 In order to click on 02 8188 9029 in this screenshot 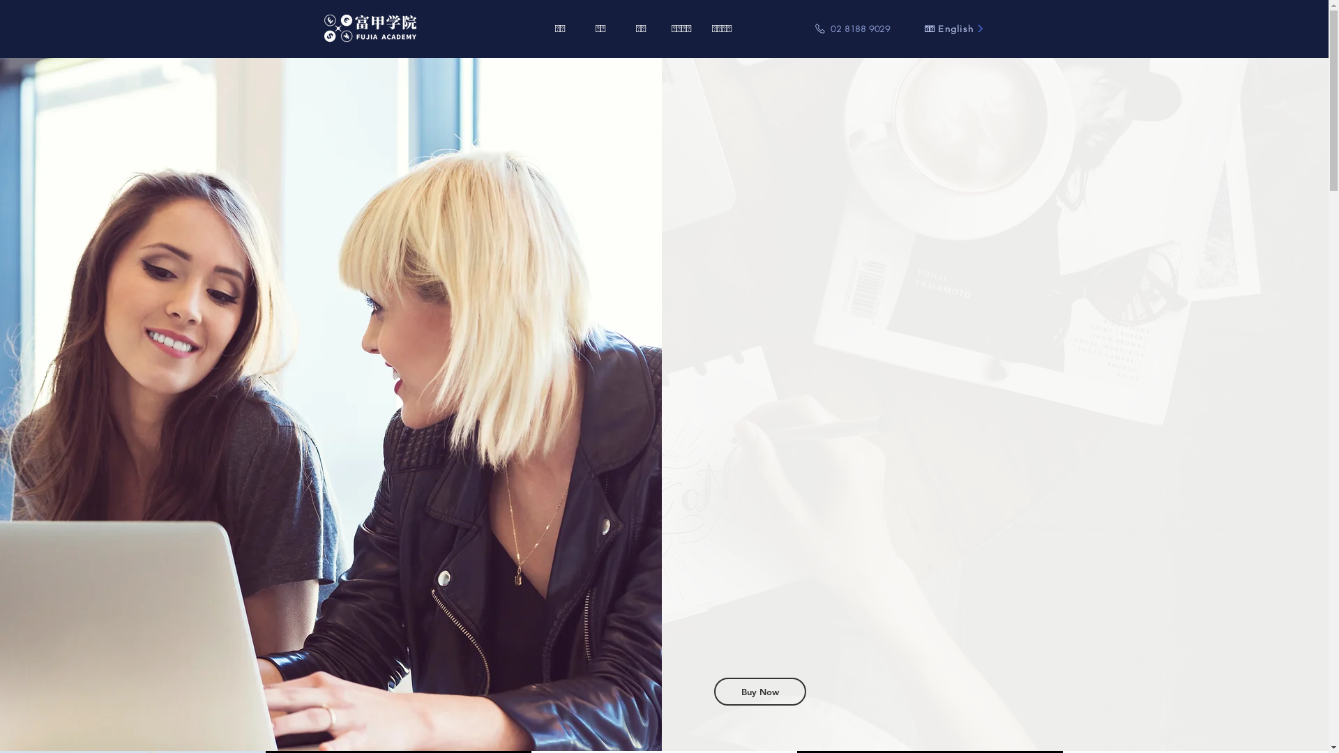, I will do `click(852, 29)`.